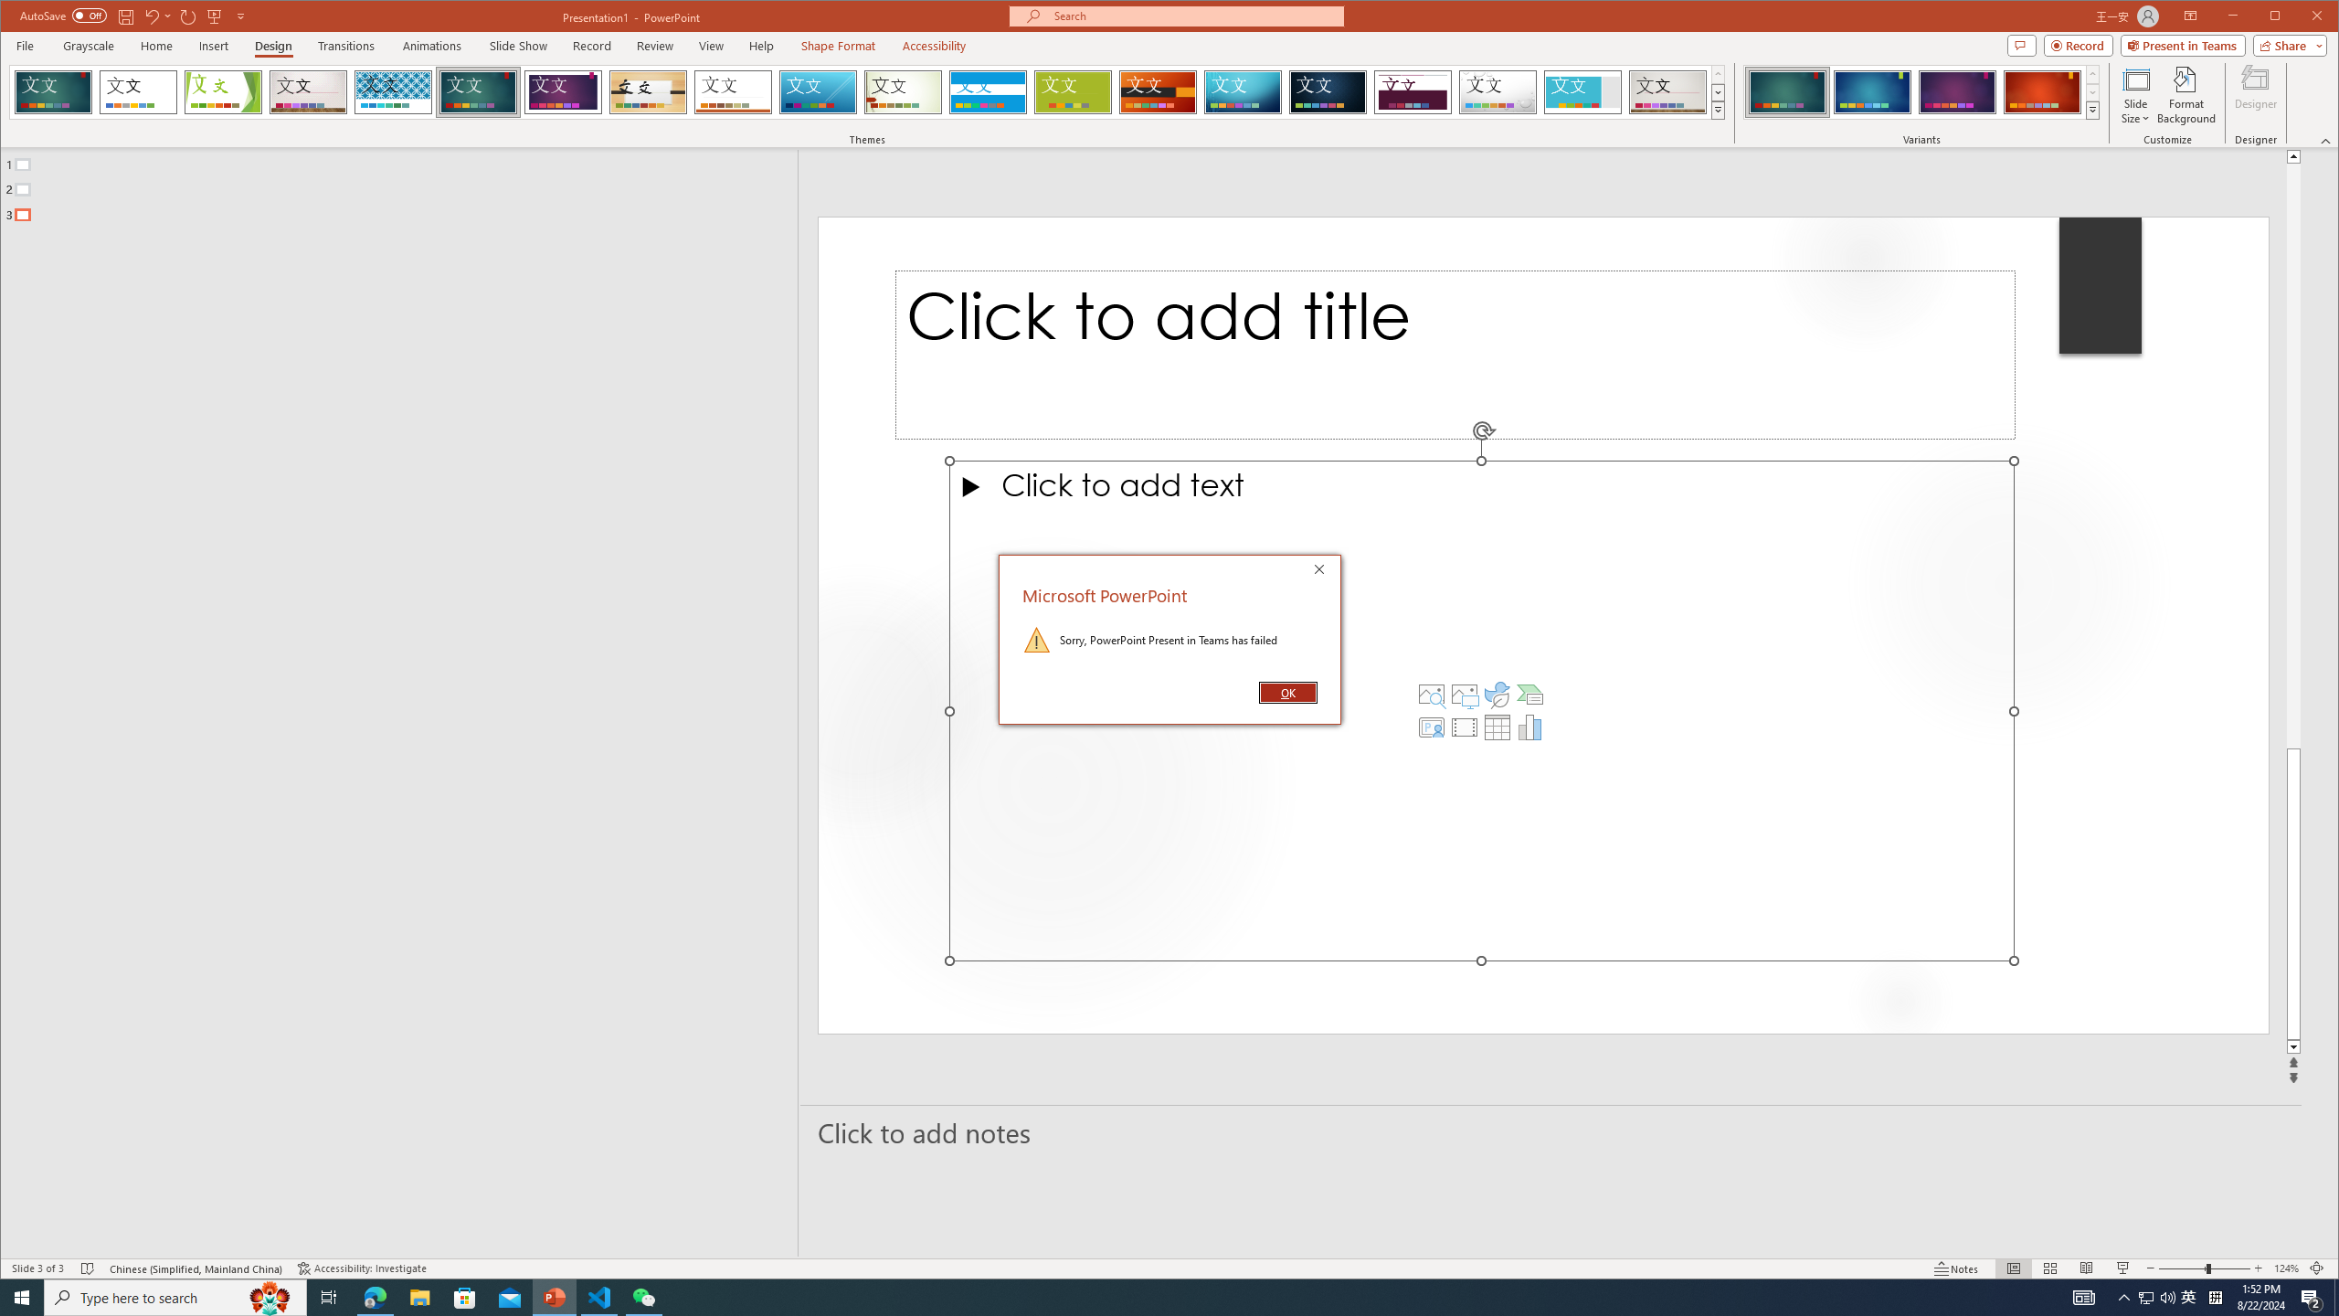 The image size is (2339, 1316). Describe the element at coordinates (2312, 1298) in the screenshot. I see `Action Center, 2 new notifications` at that location.